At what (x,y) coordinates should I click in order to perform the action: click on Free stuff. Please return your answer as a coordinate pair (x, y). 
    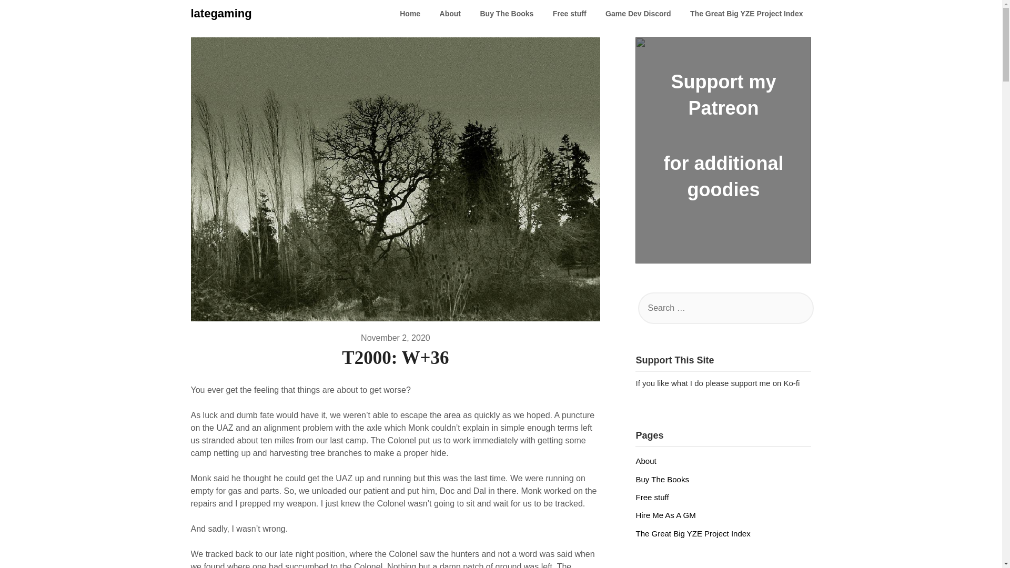
    Looking at the image, I should click on (652, 497).